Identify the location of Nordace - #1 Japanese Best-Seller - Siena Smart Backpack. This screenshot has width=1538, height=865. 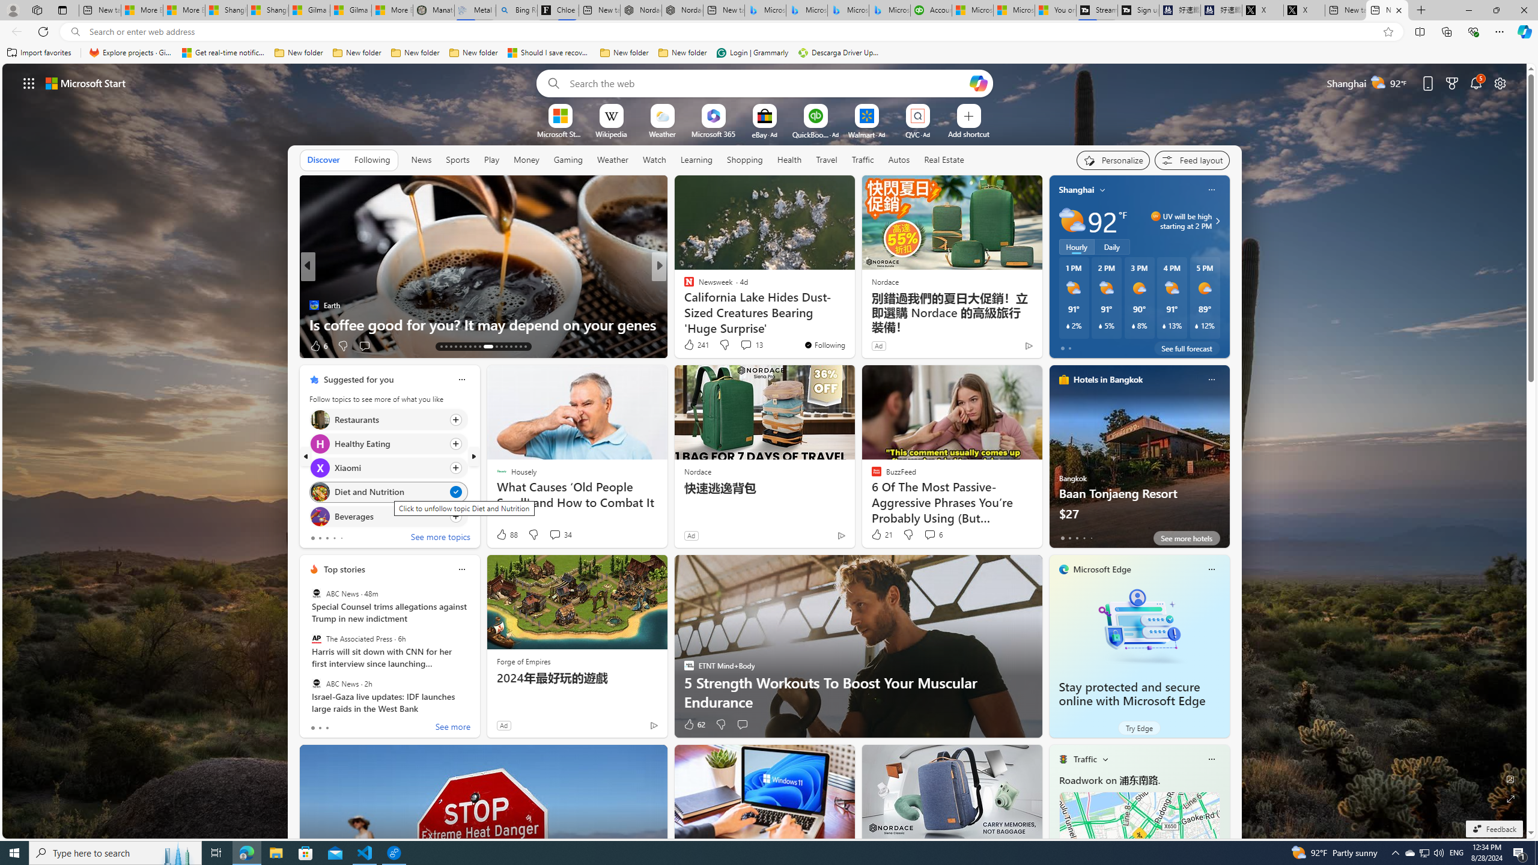
(682, 10).